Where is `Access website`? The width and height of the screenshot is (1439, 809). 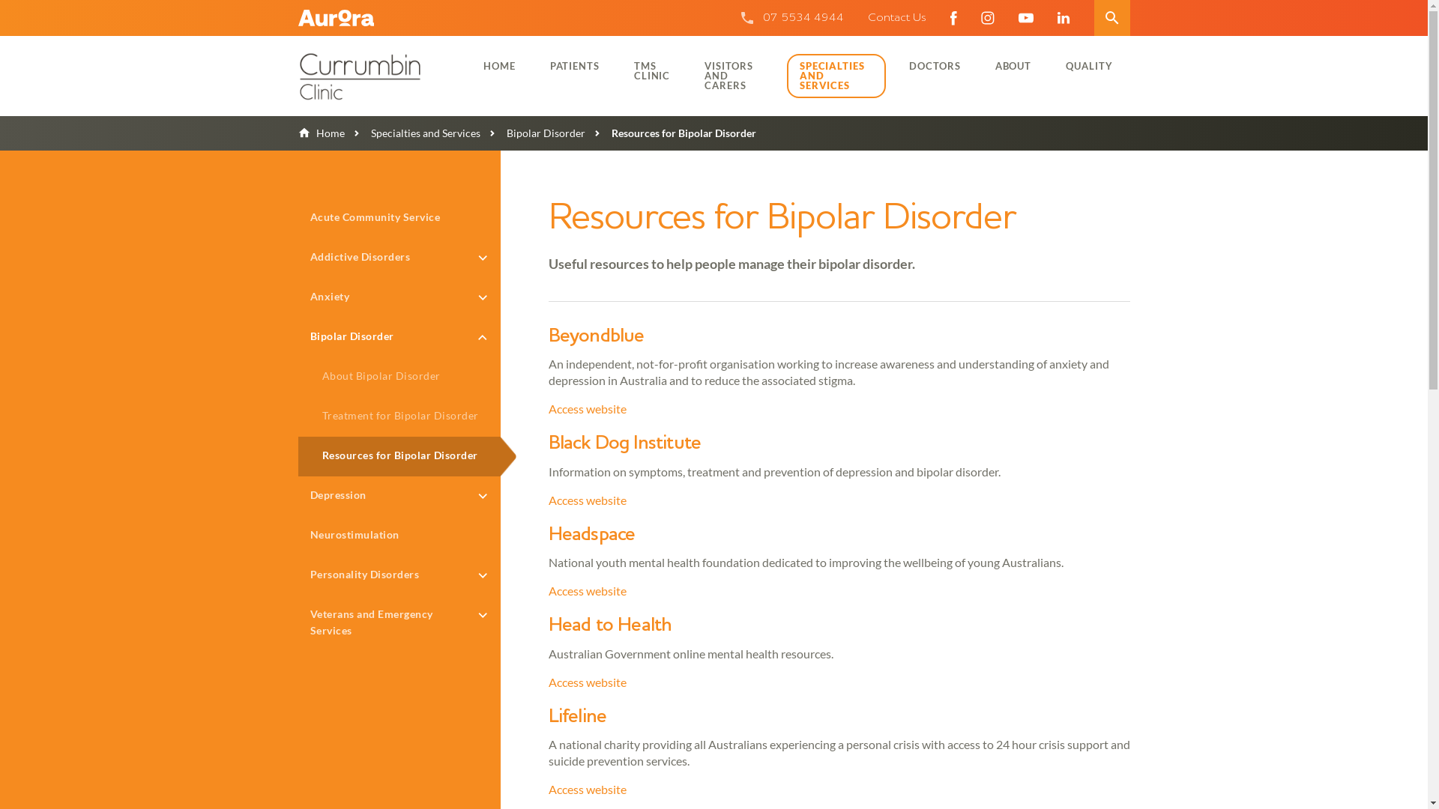
Access website is located at coordinates (588, 790).